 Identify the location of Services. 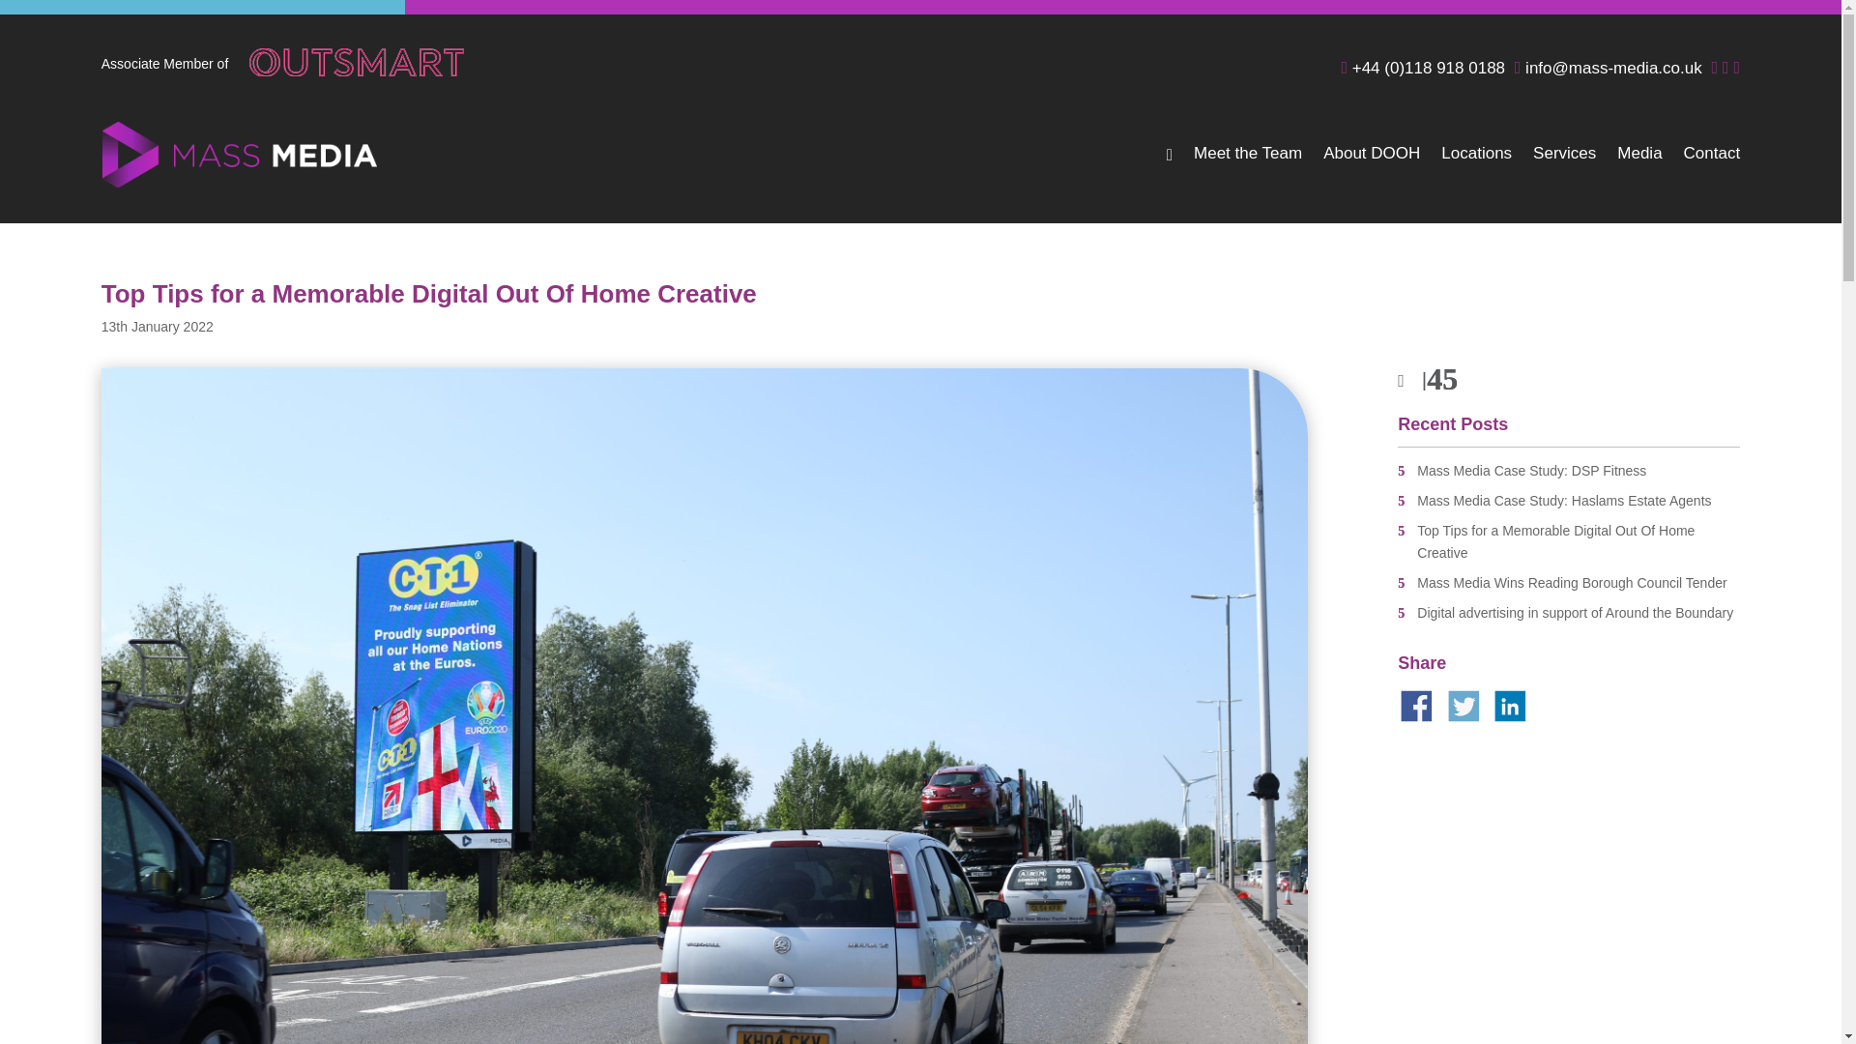
(1564, 168).